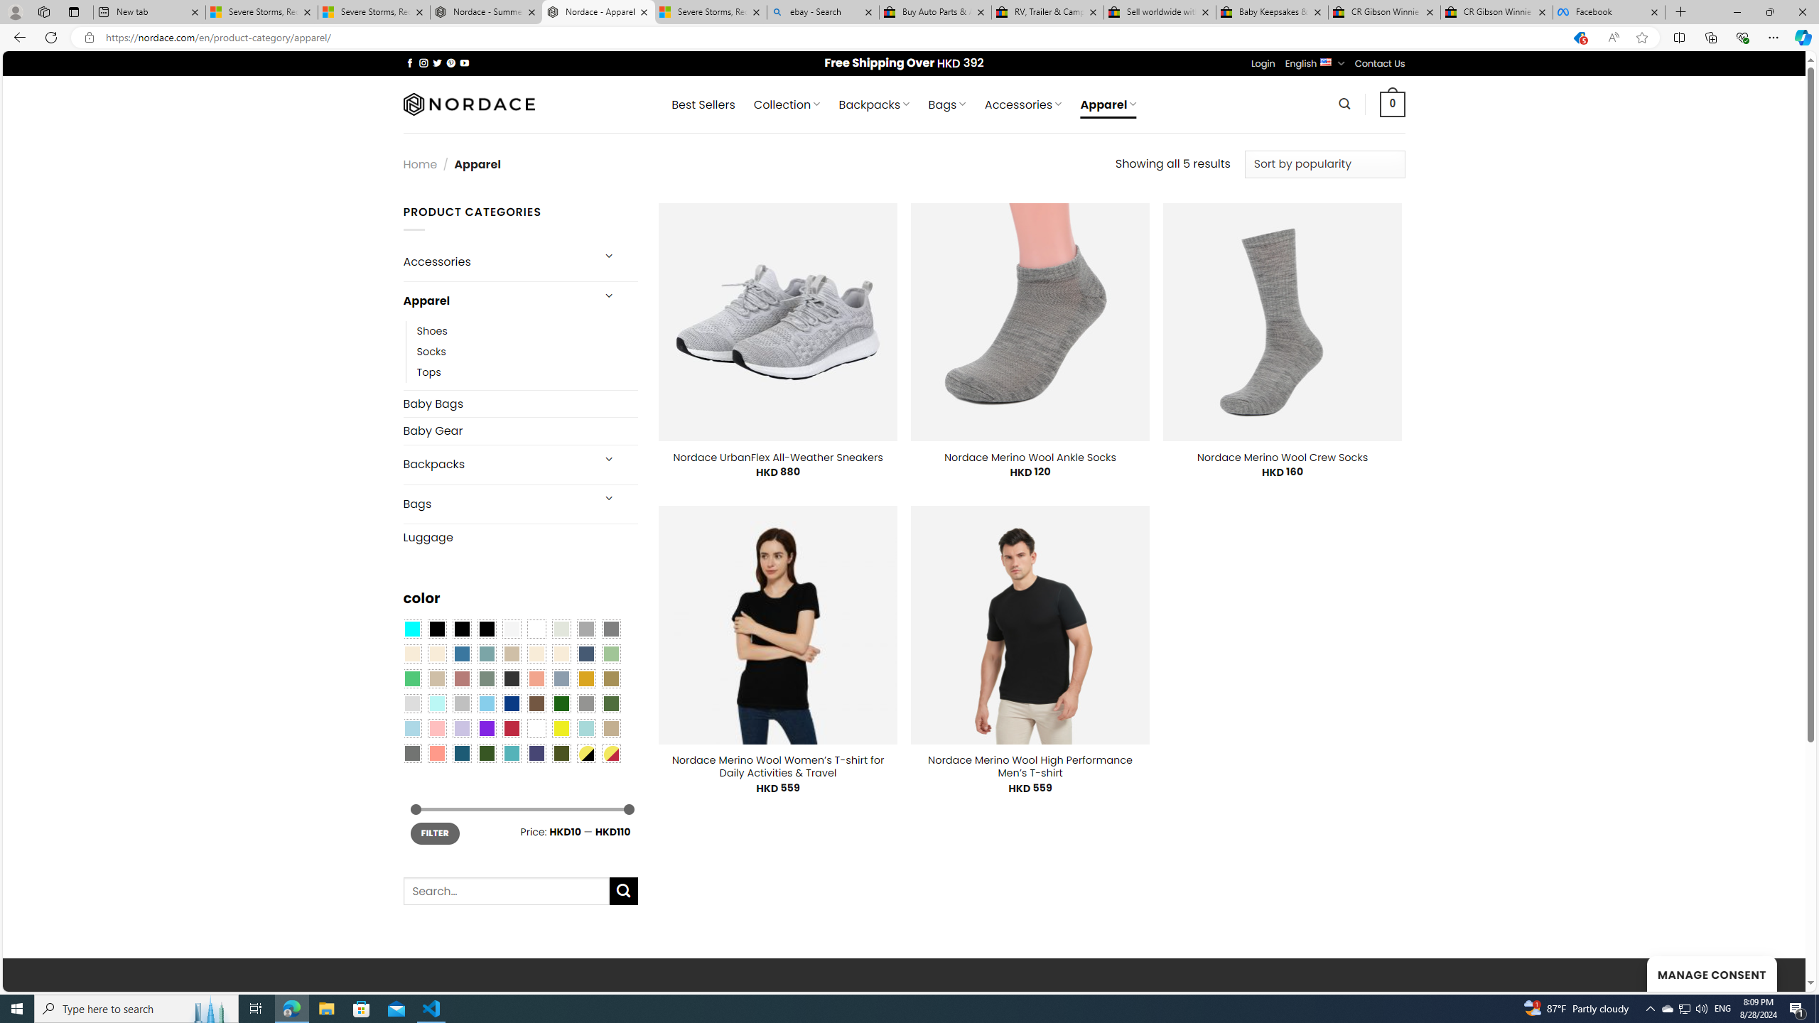 The image size is (1819, 1023). What do you see at coordinates (1393, 104) in the screenshot?
I see `  0  ` at bounding box center [1393, 104].